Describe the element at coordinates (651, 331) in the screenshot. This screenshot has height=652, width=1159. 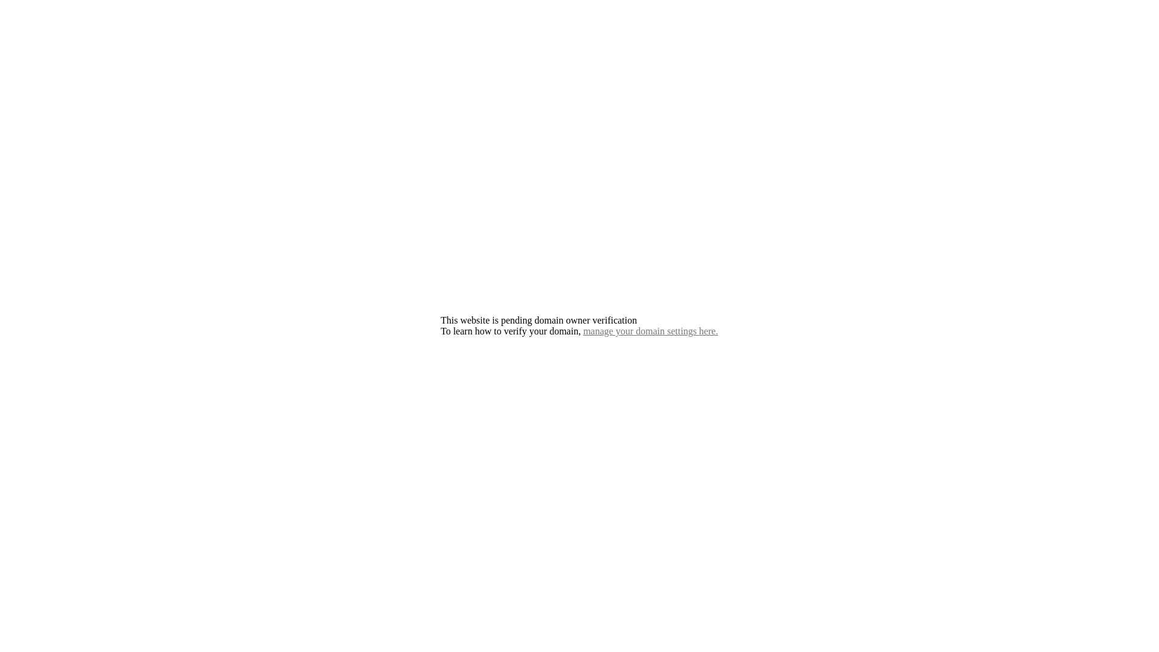
I see `manage your domain settings here.` at that location.